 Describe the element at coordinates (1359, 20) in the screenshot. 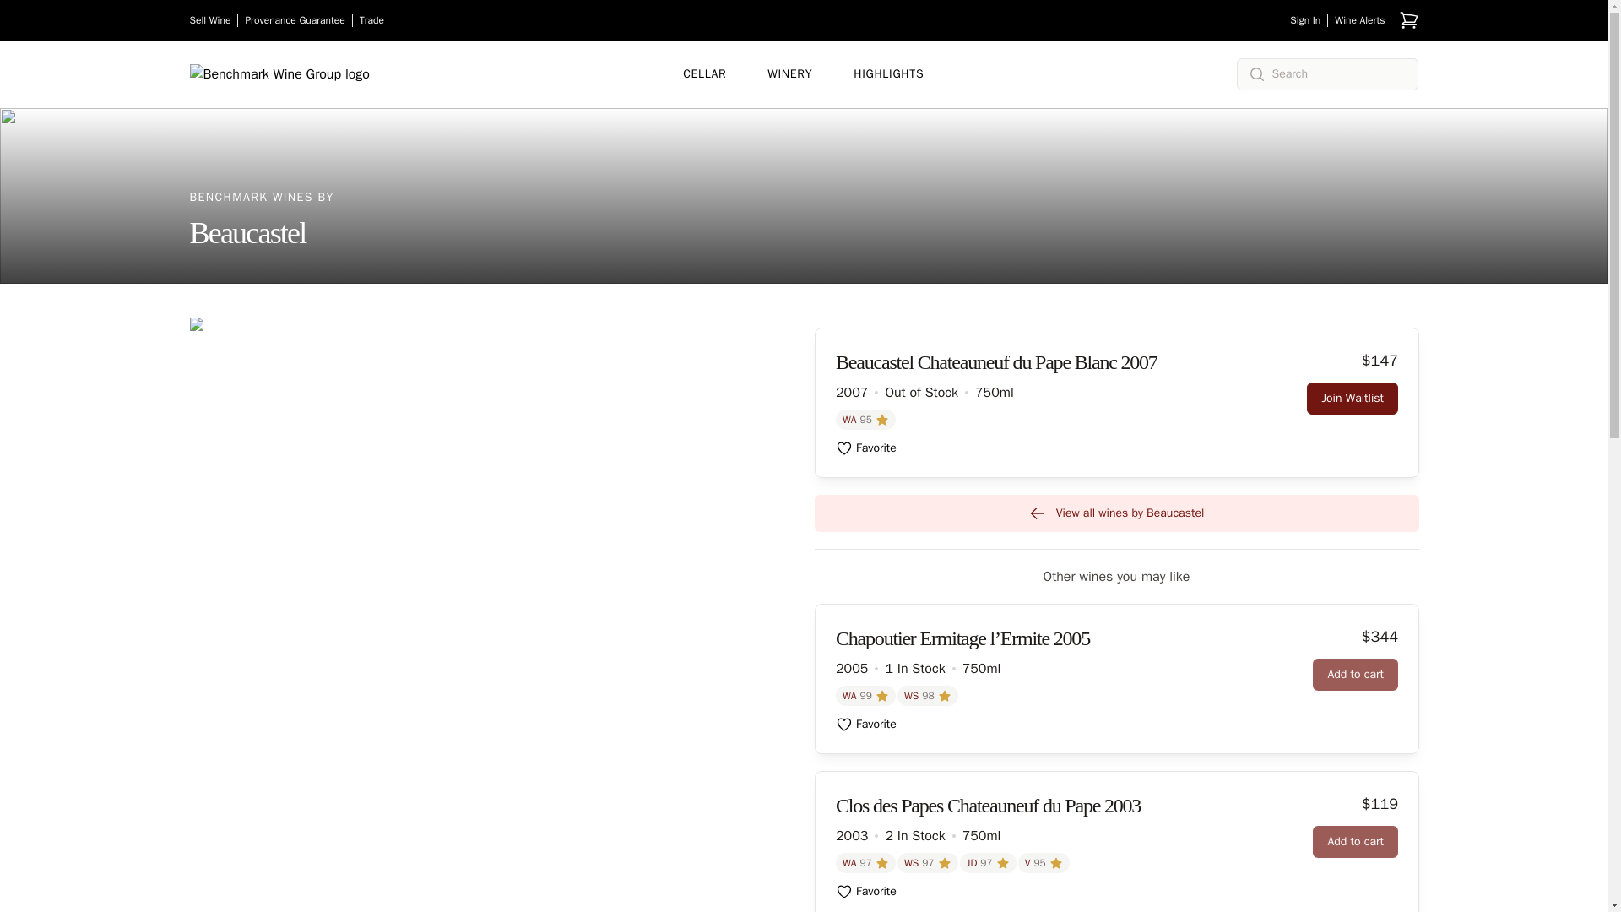

I see `Wine Alerts` at that location.